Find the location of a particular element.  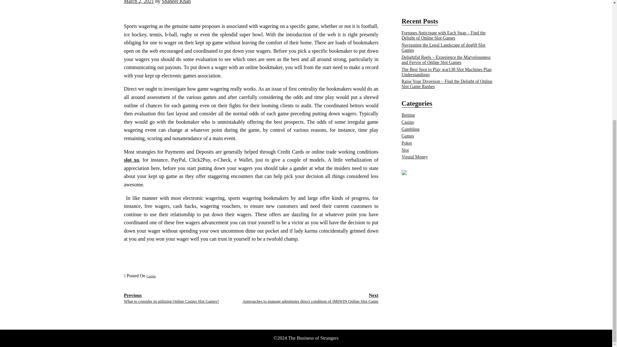

Casino is located at coordinates (407, 122).